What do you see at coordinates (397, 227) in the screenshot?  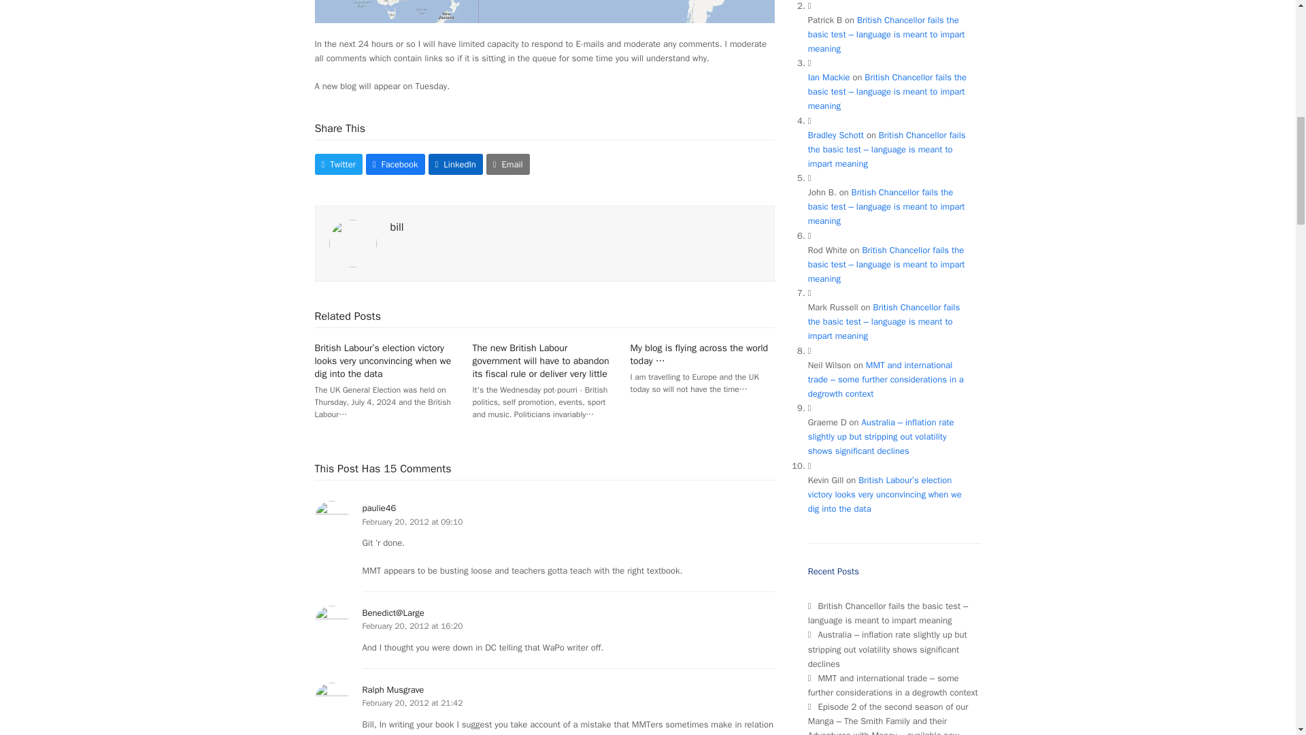 I see `bill` at bounding box center [397, 227].